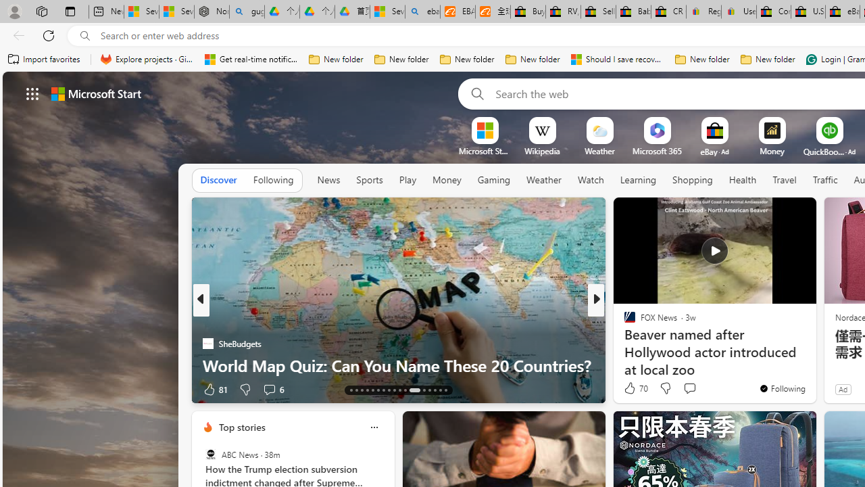  What do you see at coordinates (45, 60) in the screenshot?
I see `Import favorites` at bounding box center [45, 60].